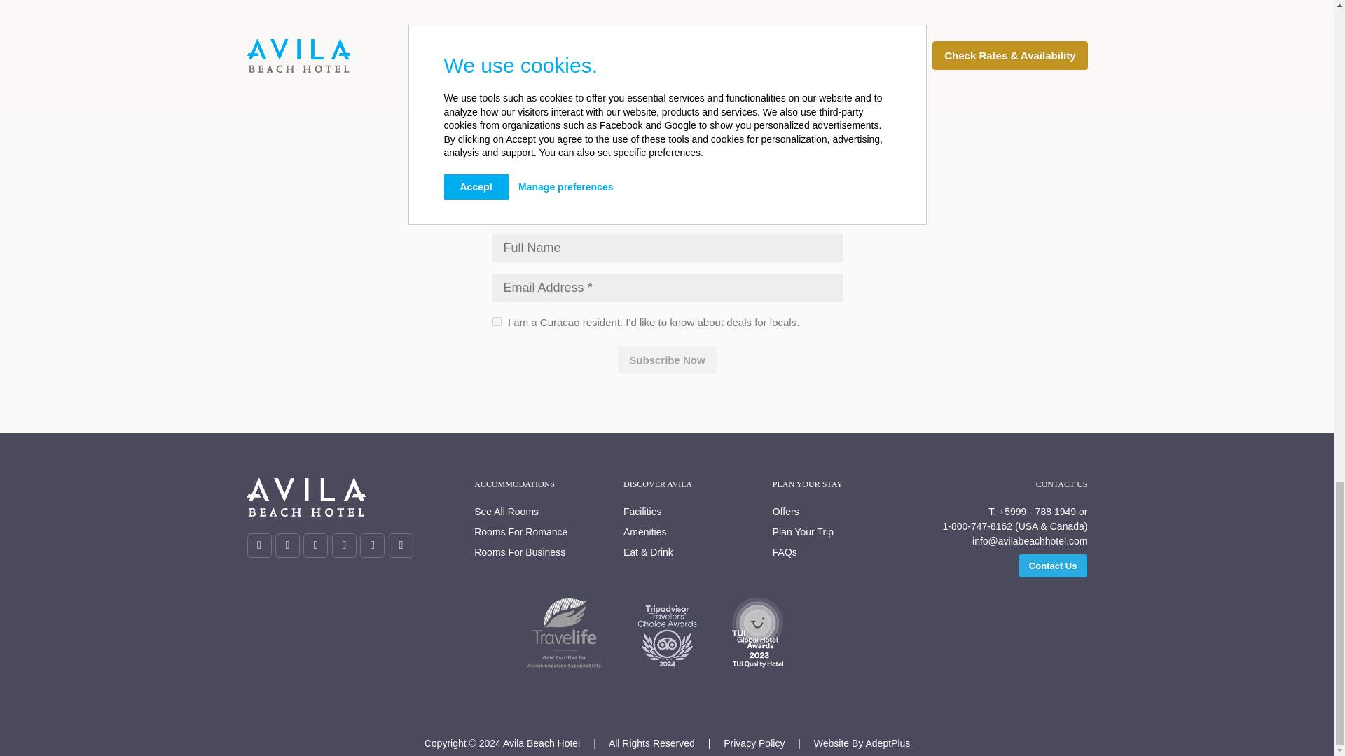  Describe the element at coordinates (401, 546) in the screenshot. I see `Pinterest` at that location.